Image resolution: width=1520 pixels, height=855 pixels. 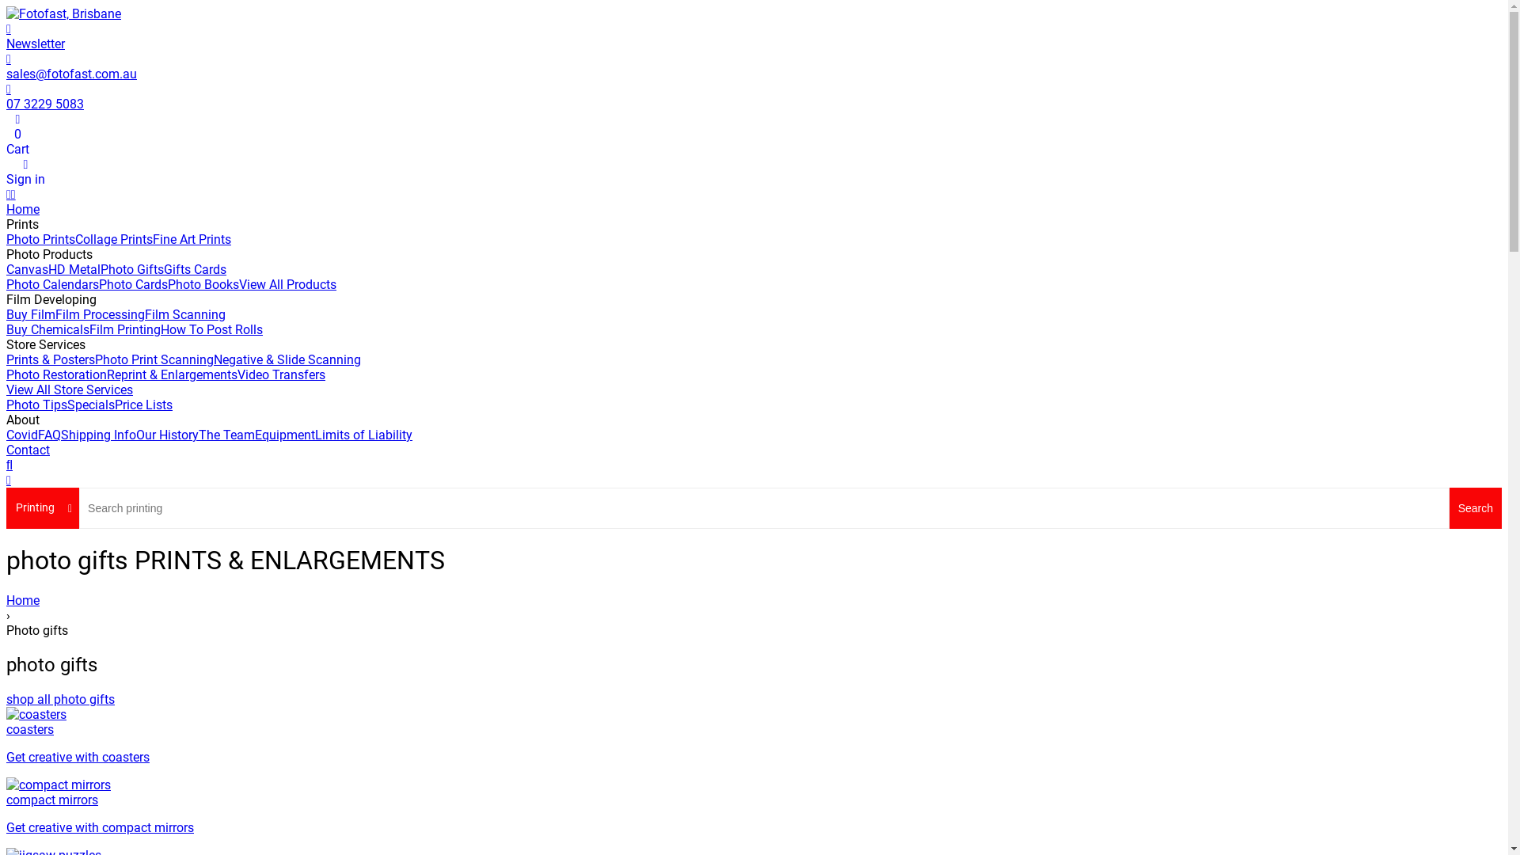 What do you see at coordinates (754, 736) in the screenshot?
I see `coasters
Get creative with coasters` at bounding box center [754, 736].